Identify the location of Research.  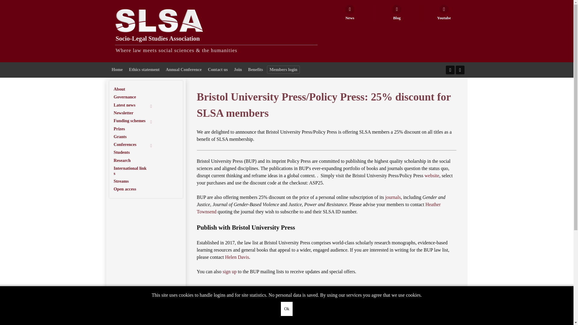
(135, 160).